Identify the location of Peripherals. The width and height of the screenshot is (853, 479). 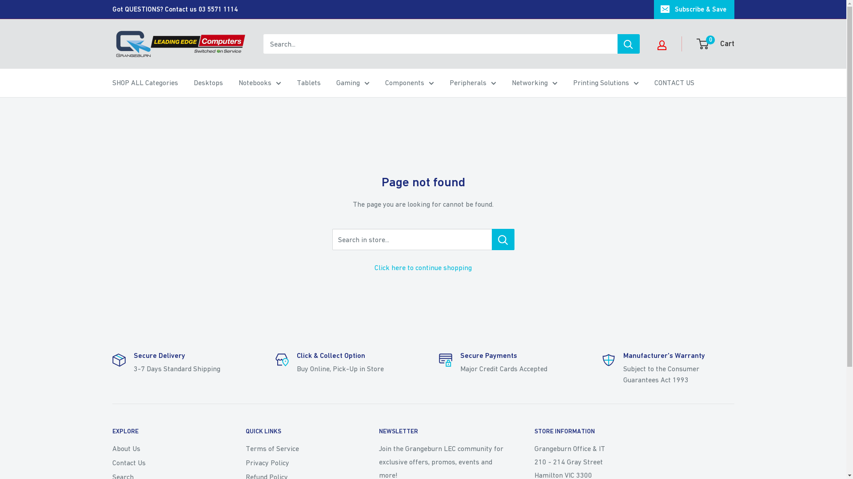
(473, 83).